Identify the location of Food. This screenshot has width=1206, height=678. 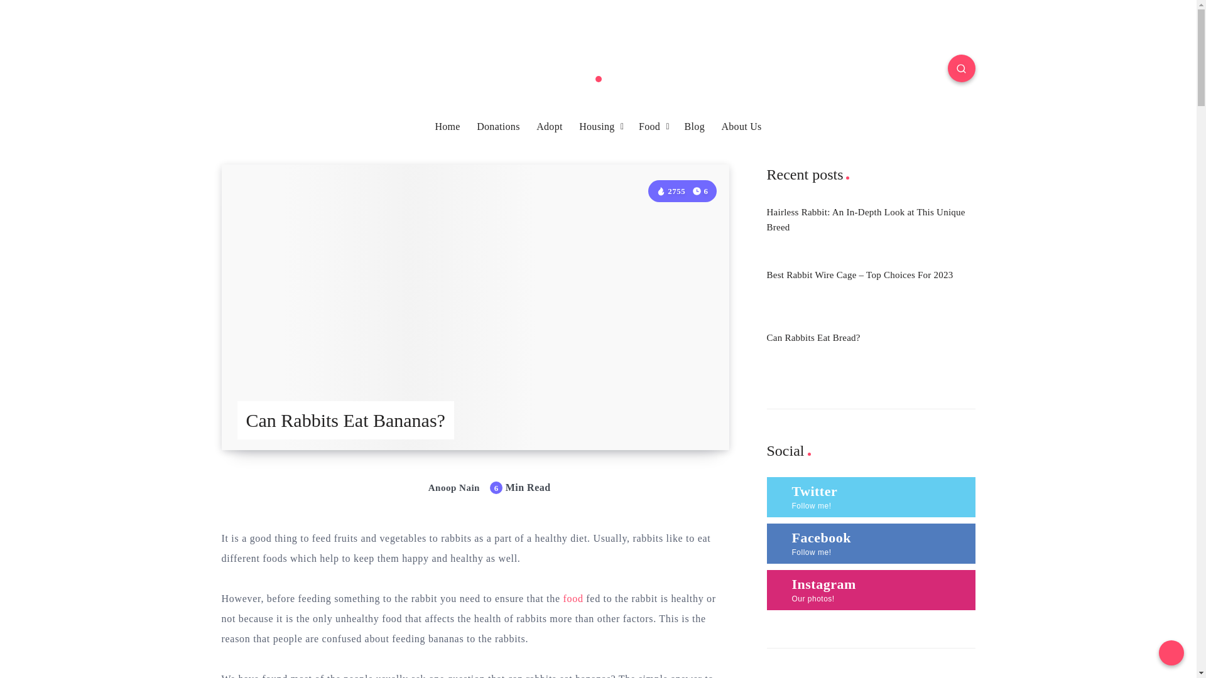
(649, 127).